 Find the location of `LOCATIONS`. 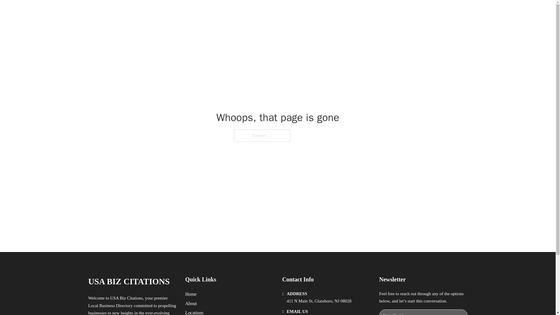

LOCATIONS is located at coordinates (381, 11).